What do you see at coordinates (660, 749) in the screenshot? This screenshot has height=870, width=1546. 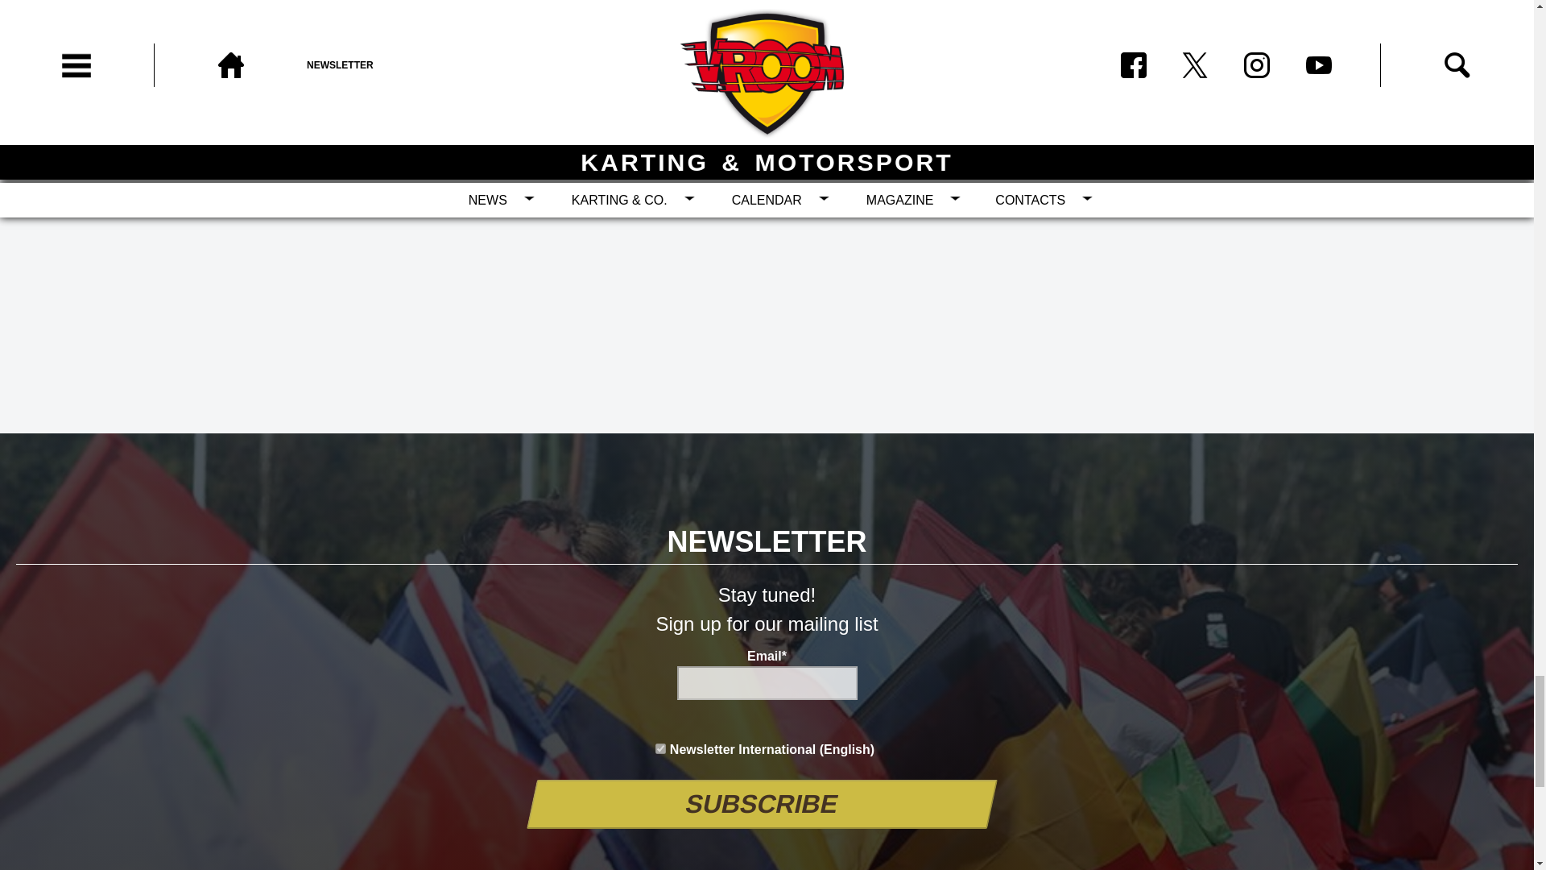 I see `2` at bounding box center [660, 749].